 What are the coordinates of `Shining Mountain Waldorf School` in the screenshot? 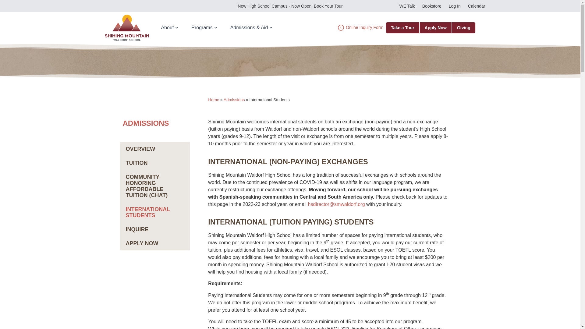 It's located at (126, 28).